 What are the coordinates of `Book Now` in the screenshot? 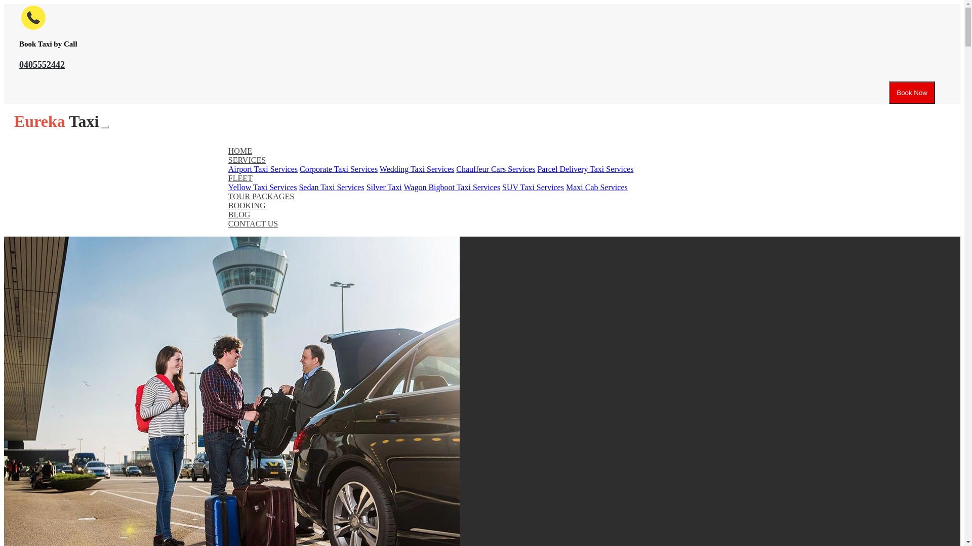 It's located at (912, 93).